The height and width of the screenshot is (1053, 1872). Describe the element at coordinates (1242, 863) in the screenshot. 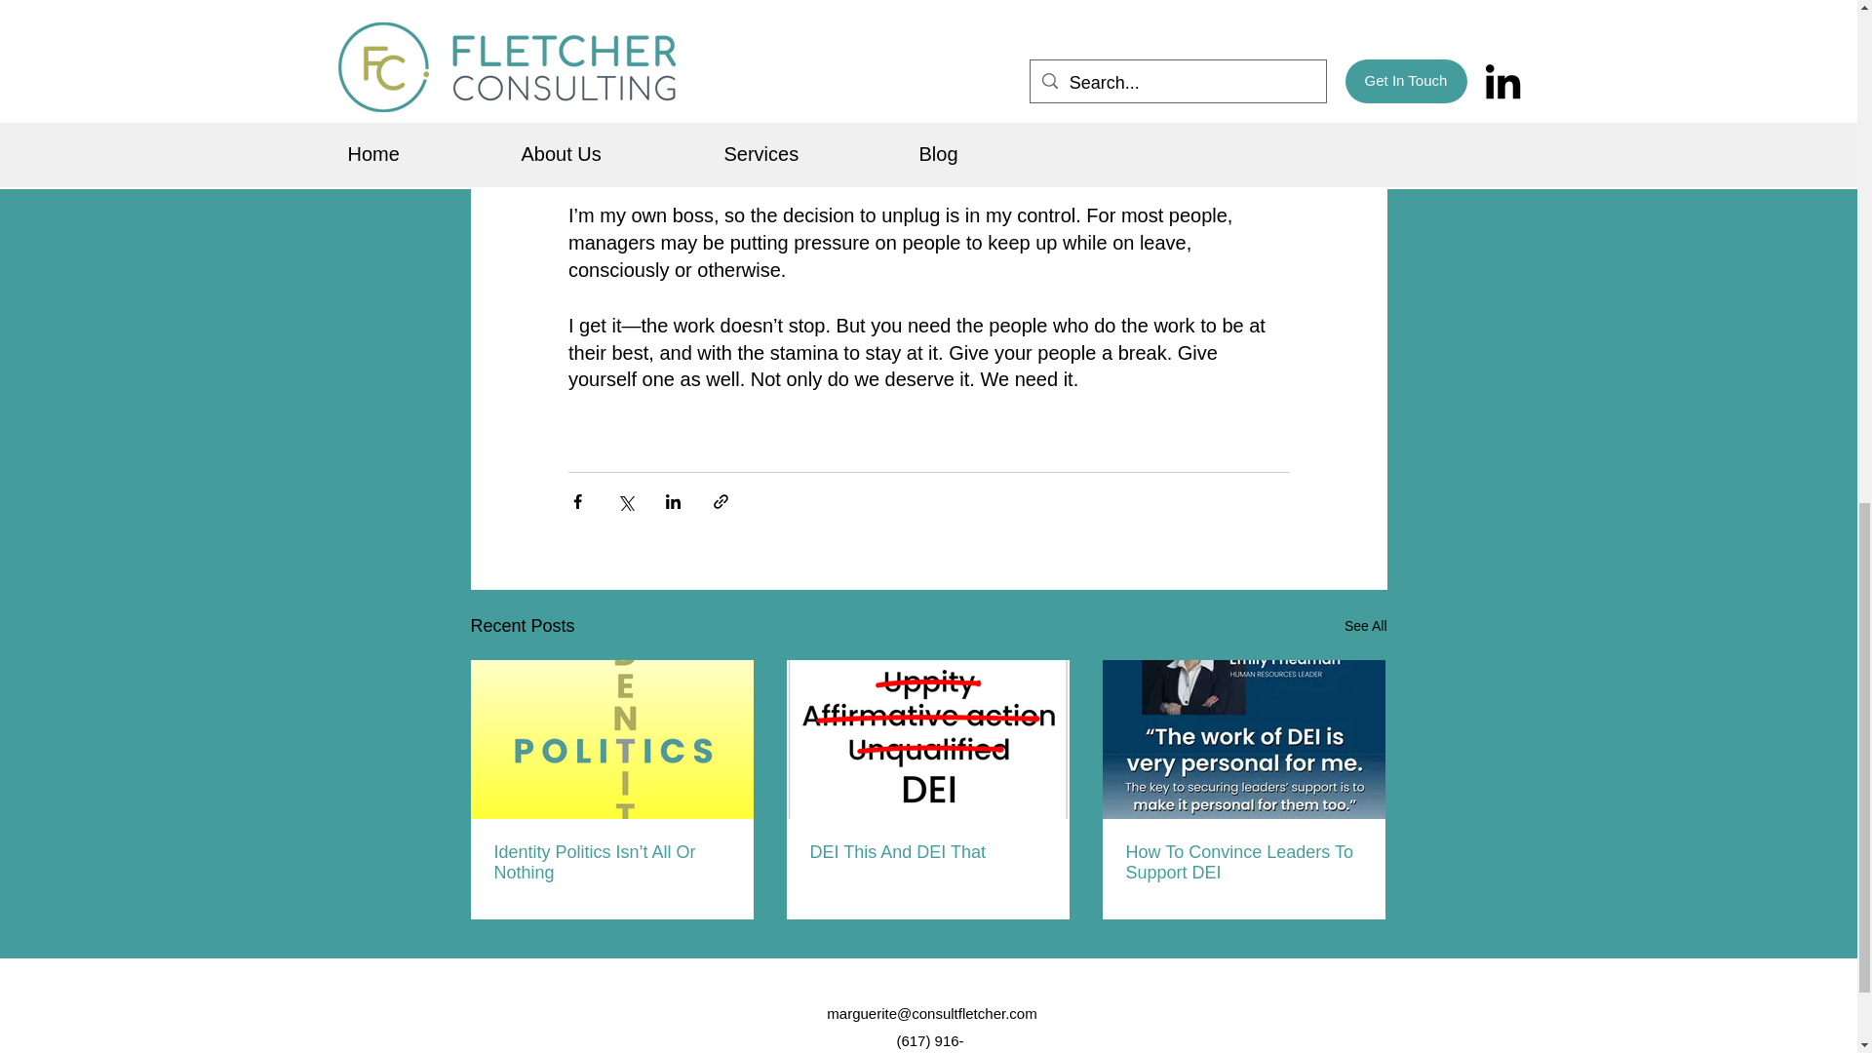

I see `How To Convince Leaders To Support DEI` at that location.